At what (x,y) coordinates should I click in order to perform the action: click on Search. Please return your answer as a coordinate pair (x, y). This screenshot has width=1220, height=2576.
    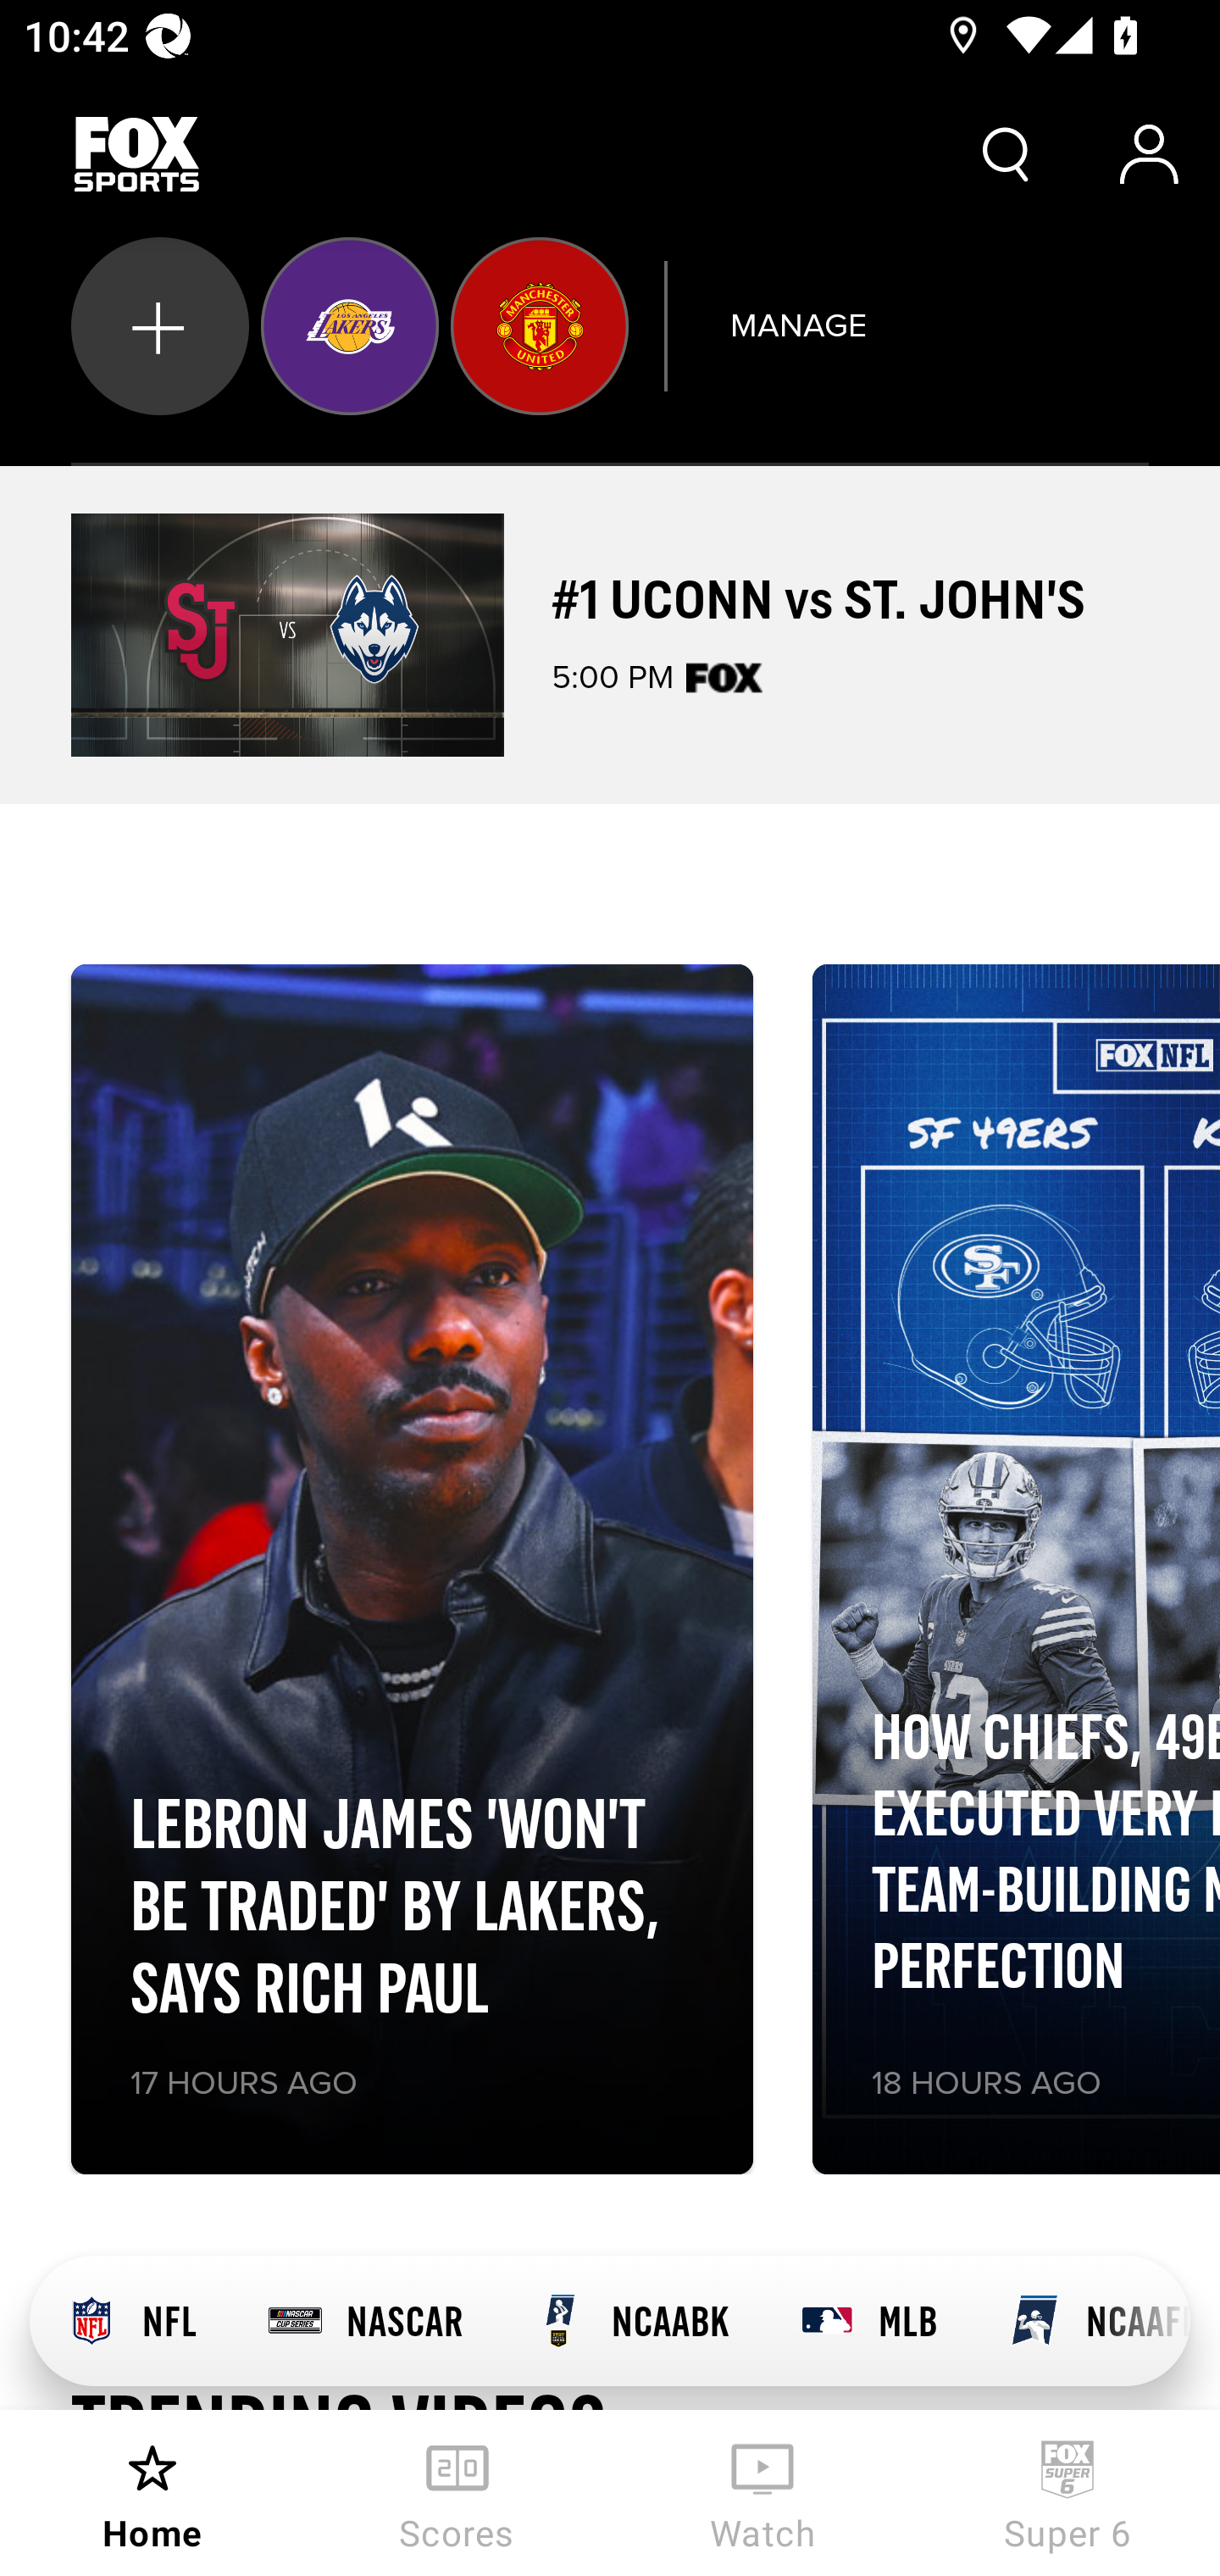
    Looking at the image, I should click on (1006, 154).